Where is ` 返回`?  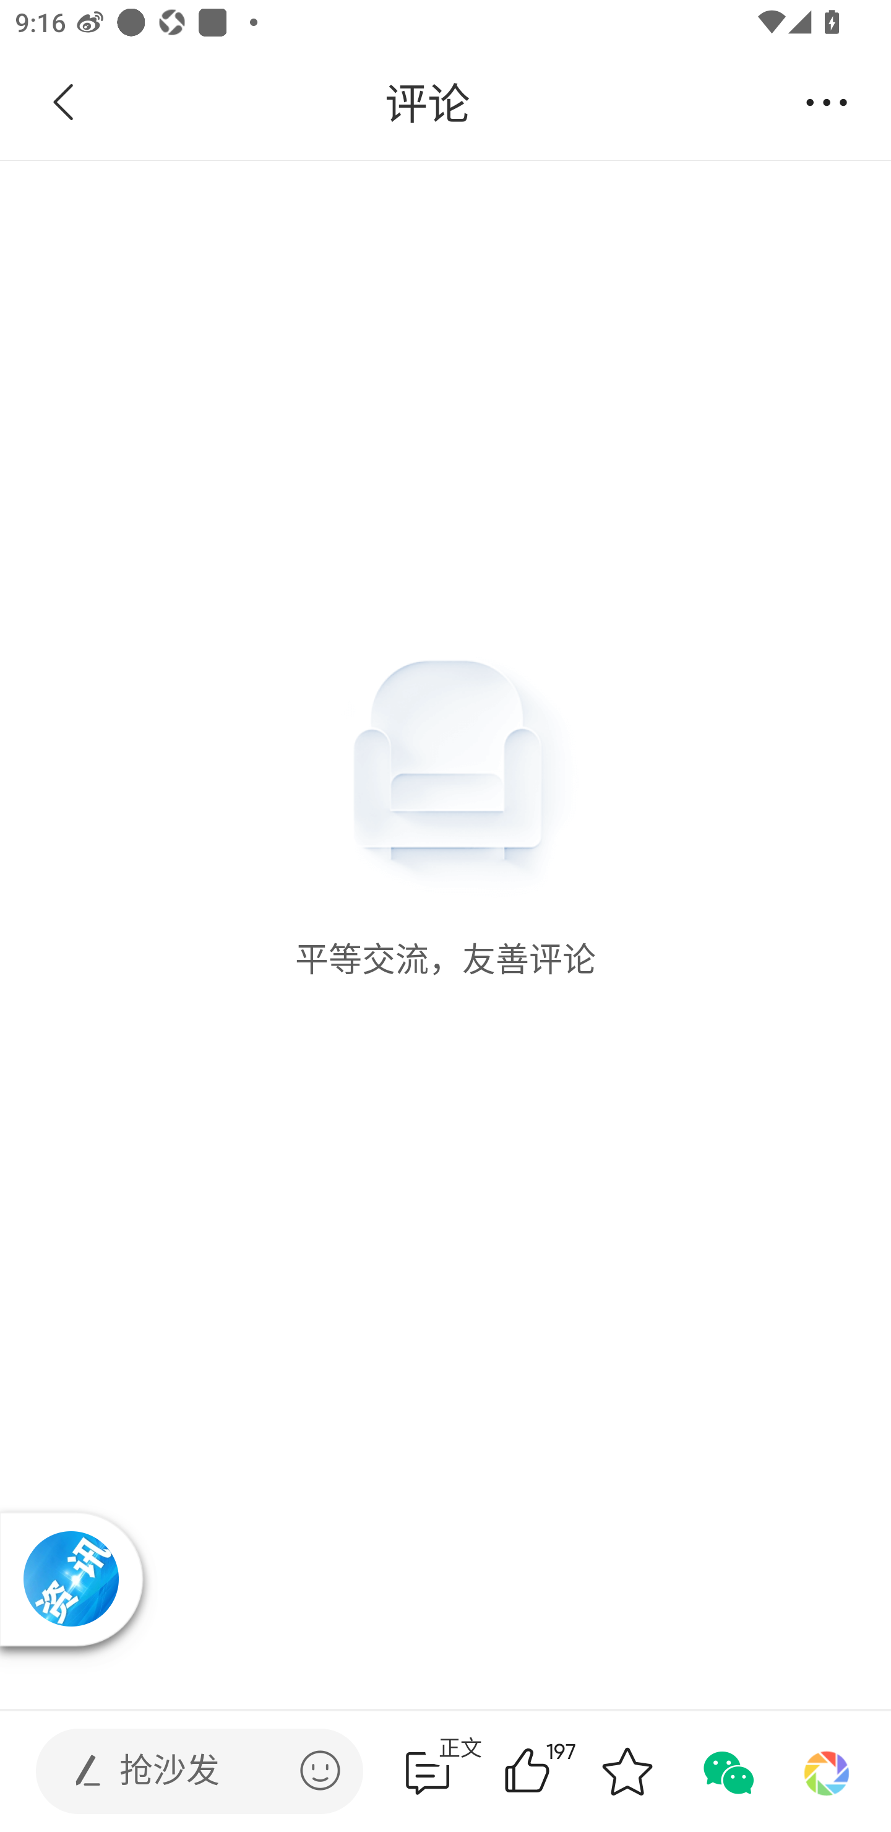
 返回 is located at coordinates (64, 103).